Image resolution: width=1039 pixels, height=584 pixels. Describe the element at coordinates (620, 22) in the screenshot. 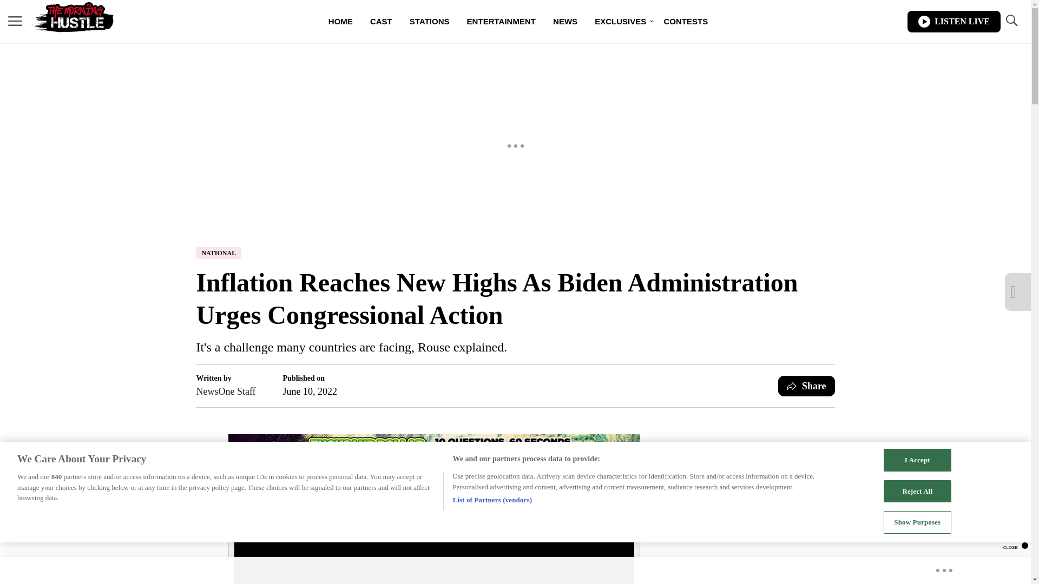

I see `EXCLUSIVES` at that location.